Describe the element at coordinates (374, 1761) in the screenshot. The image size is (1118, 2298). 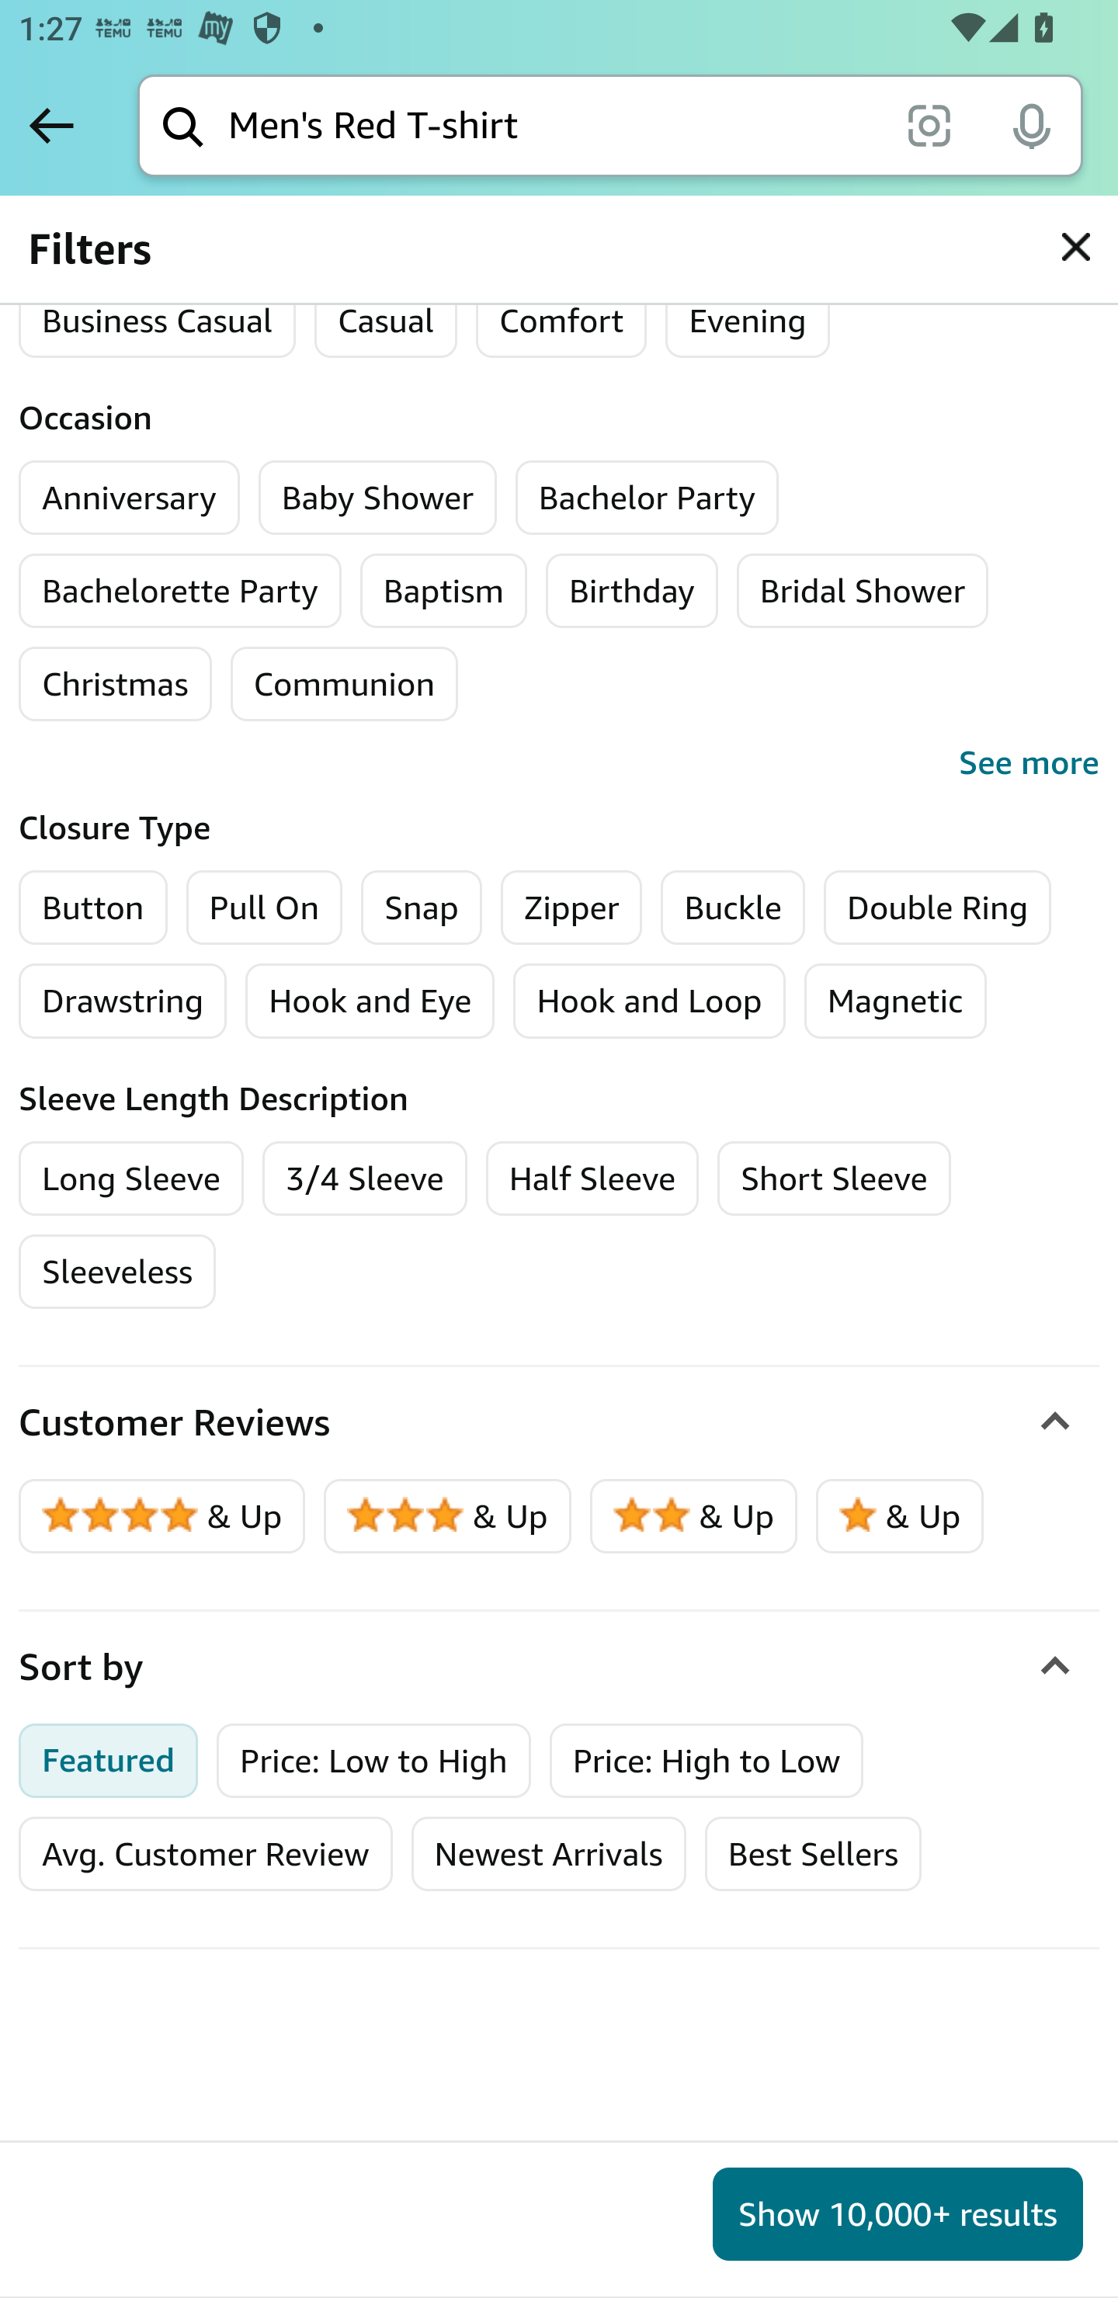
I see `Price: Low to High` at that location.